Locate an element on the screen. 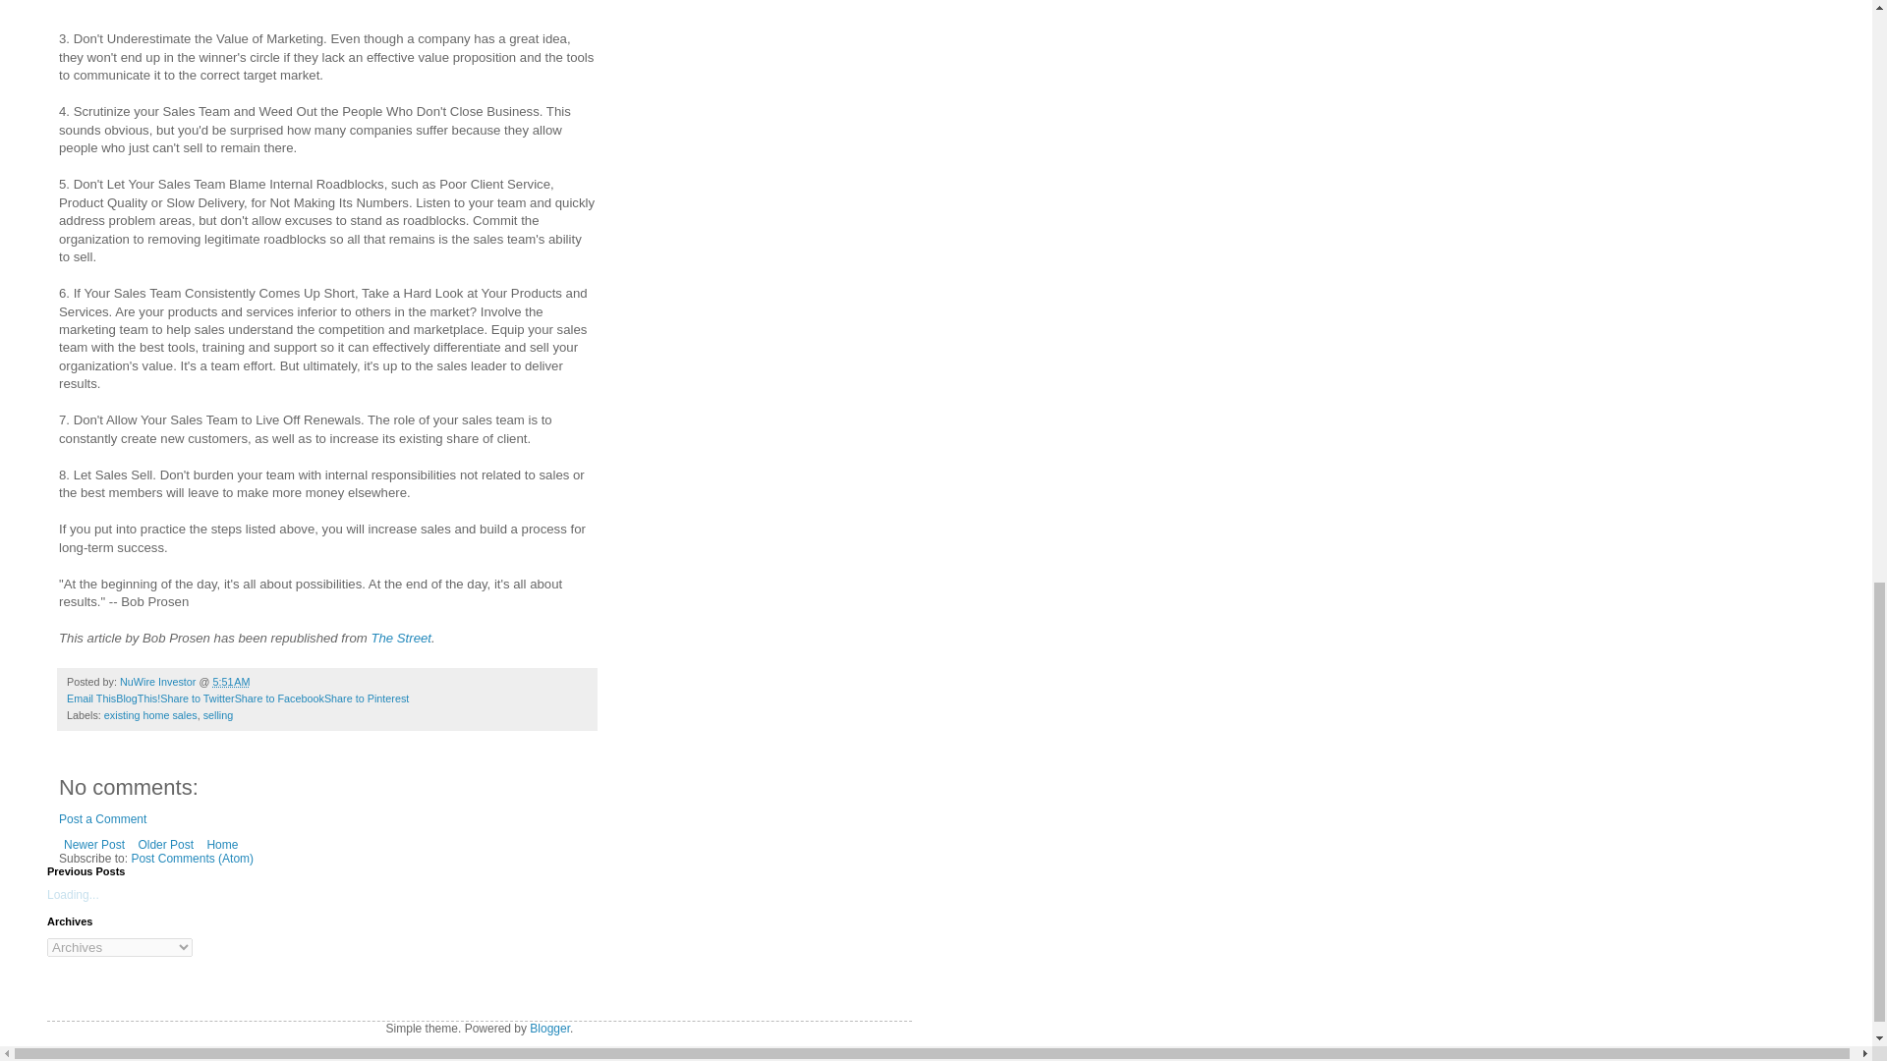  Share to Twitter is located at coordinates (197, 698).